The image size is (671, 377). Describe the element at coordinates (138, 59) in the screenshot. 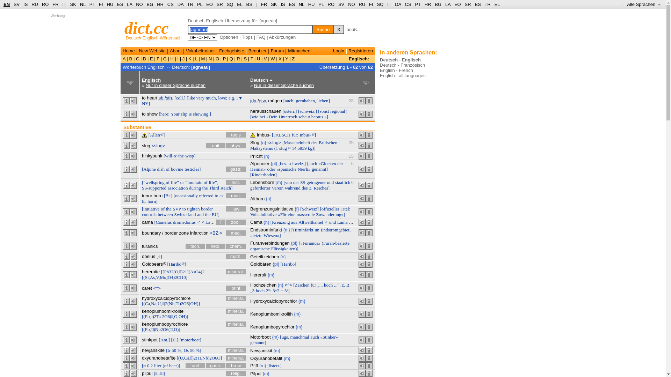

I see `C` at that location.